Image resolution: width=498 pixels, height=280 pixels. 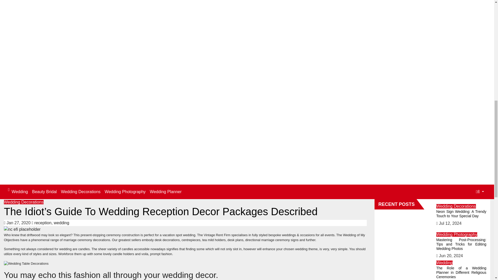 I want to click on Jul 12, 2024, so click(x=450, y=223).